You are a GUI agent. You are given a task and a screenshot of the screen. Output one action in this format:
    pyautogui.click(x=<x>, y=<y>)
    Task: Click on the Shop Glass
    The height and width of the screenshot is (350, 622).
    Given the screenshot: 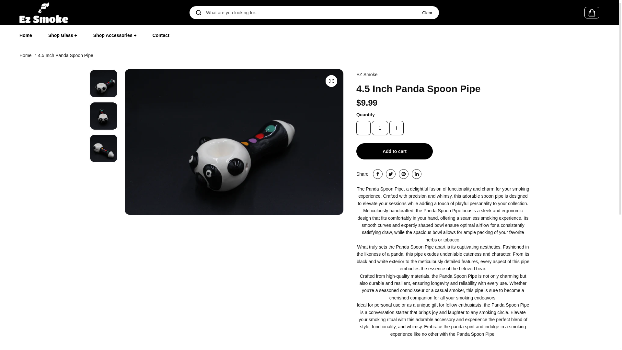 What is the action you would take?
    pyautogui.click(x=62, y=35)
    